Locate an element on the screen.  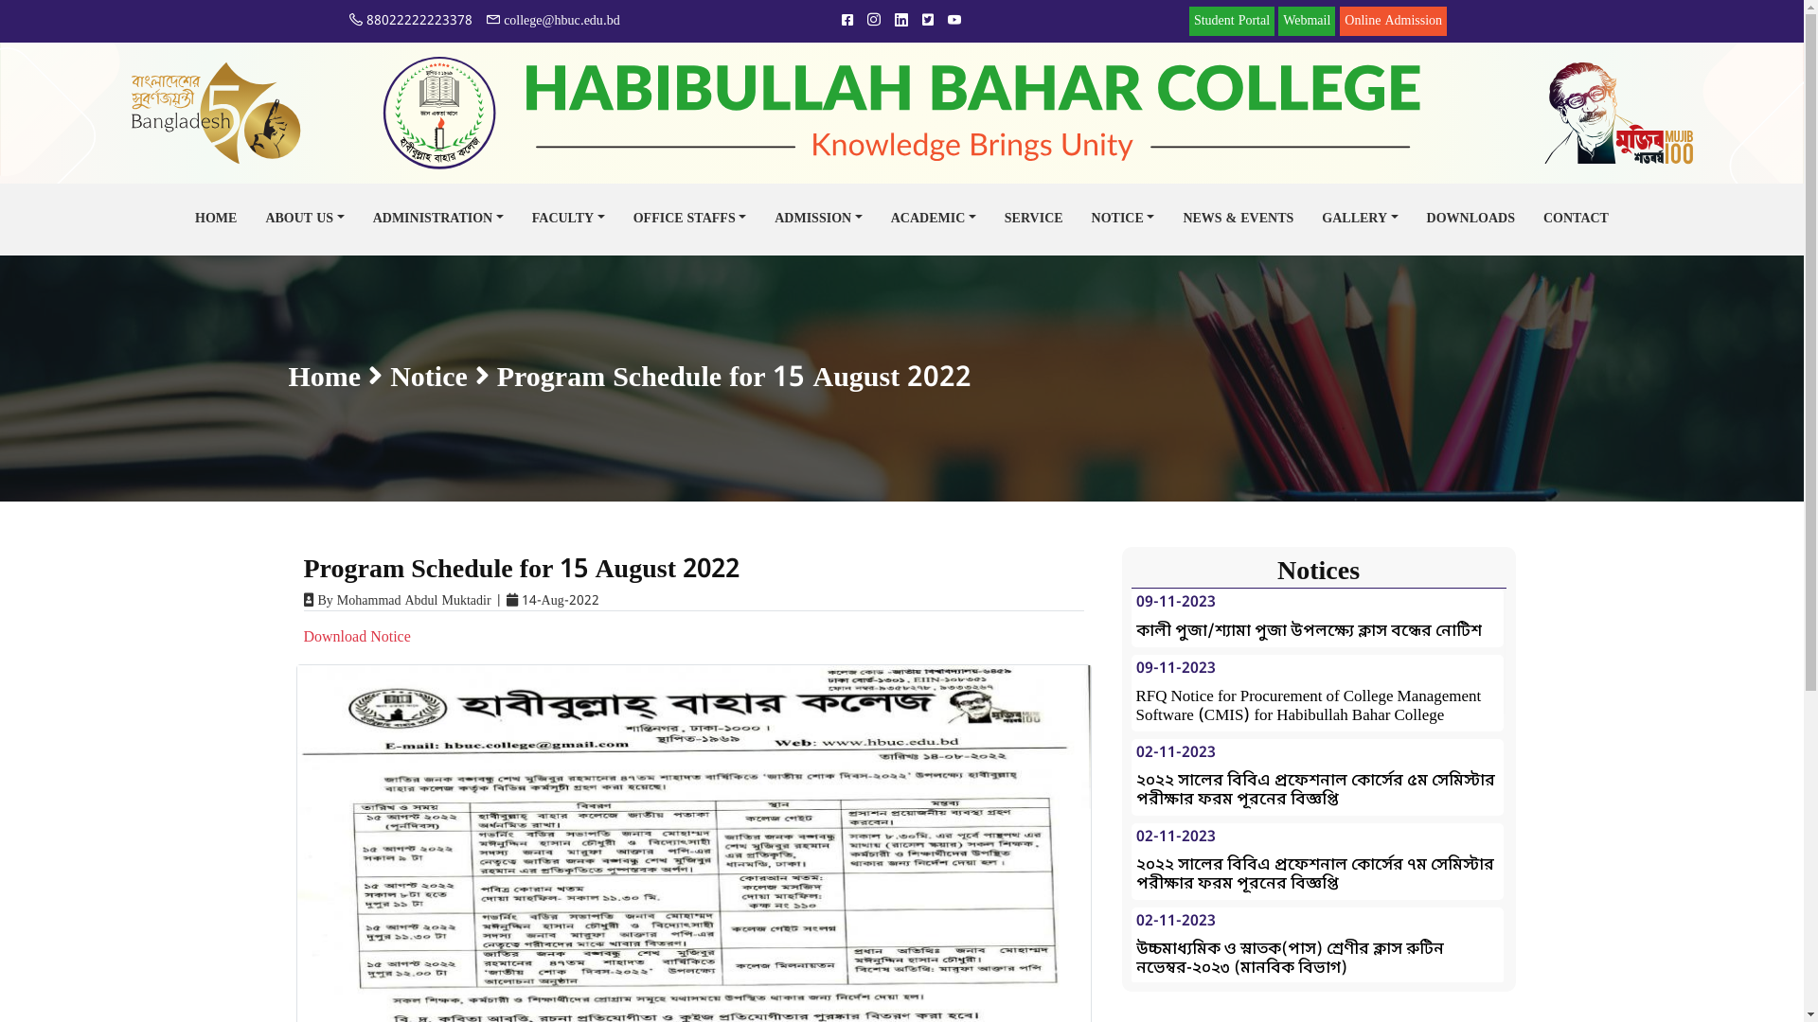
OFFICE STAFFS is located at coordinates (690, 220).